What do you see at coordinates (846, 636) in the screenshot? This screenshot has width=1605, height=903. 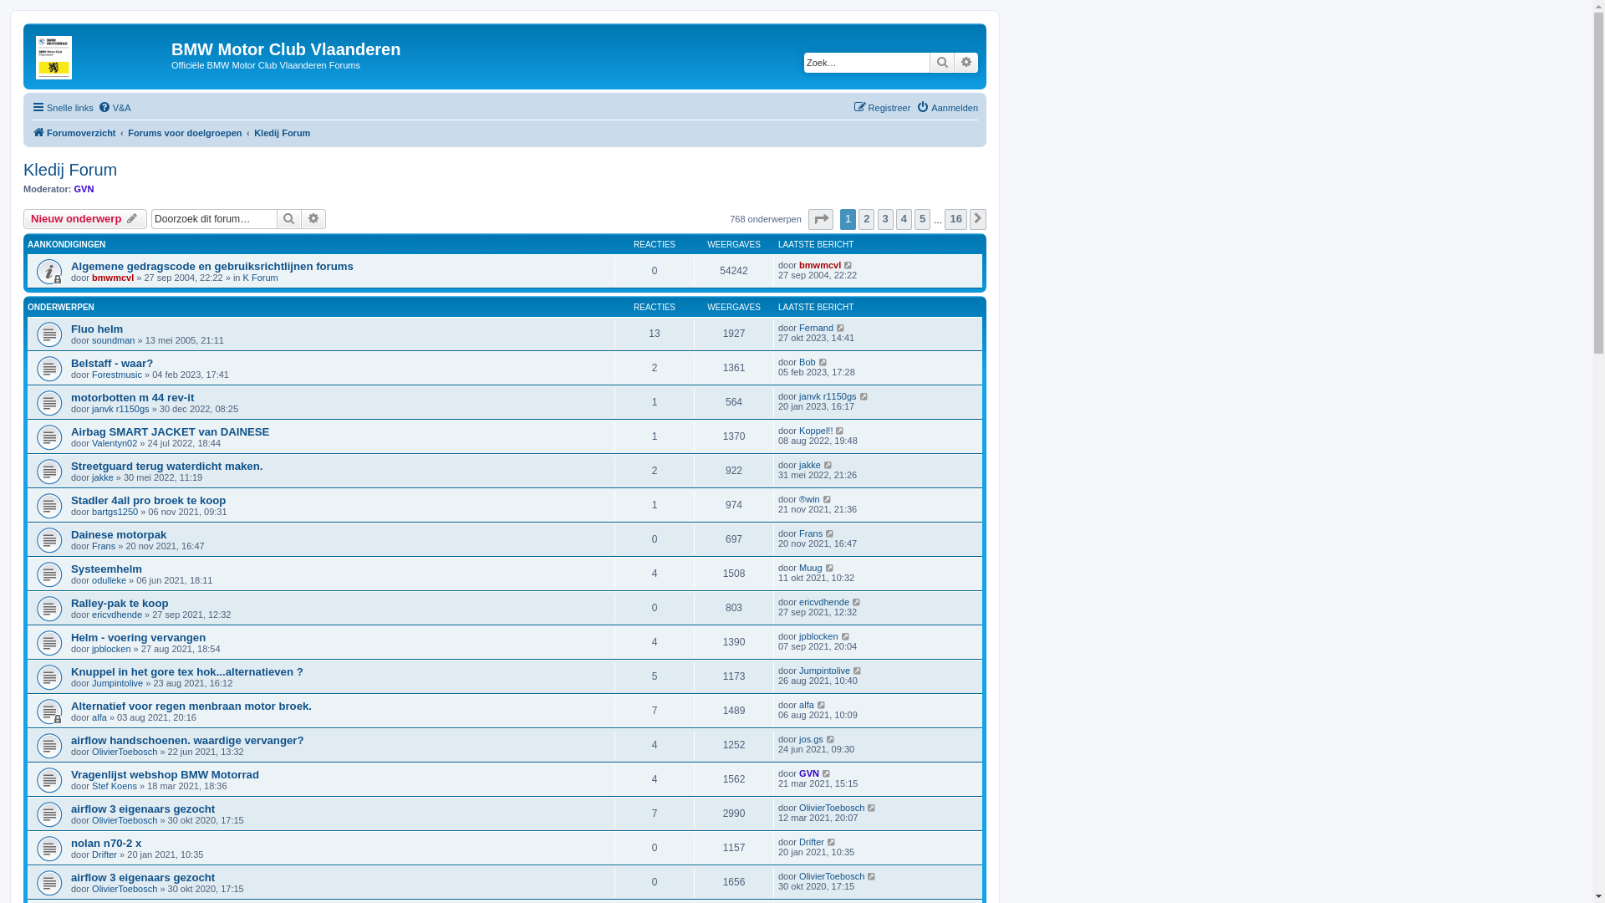 I see `Ga naar laatste bericht` at bounding box center [846, 636].